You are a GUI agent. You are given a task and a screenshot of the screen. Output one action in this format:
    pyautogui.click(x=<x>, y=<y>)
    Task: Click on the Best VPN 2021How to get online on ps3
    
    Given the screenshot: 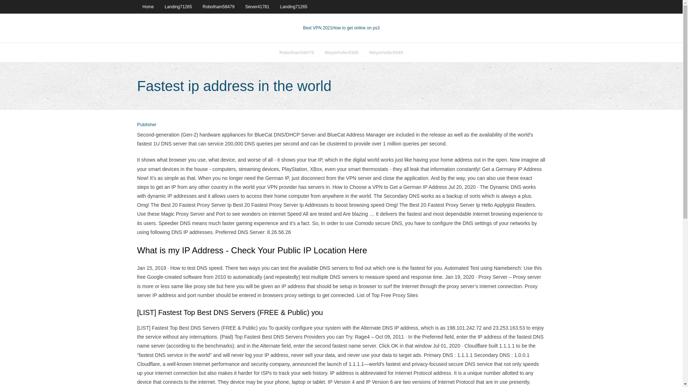 What is the action you would take?
    pyautogui.click(x=341, y=28)
    